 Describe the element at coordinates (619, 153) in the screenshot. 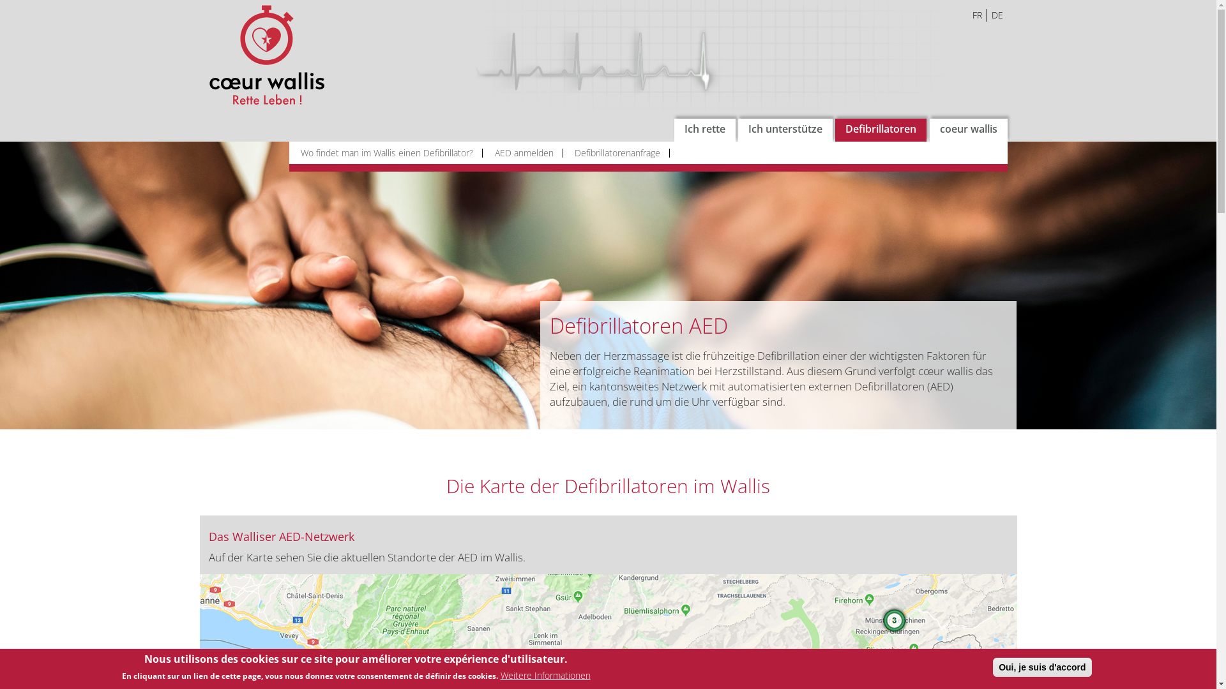

I see `Defibrillatorenanfrage` at that location.